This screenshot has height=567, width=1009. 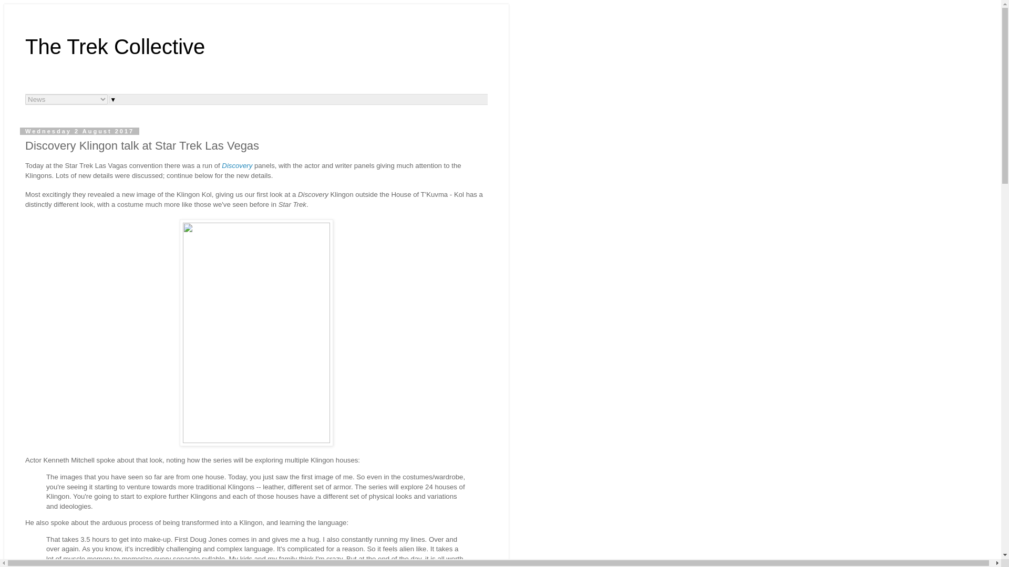 I want to click on Discovery, so click(x=237, y=165).